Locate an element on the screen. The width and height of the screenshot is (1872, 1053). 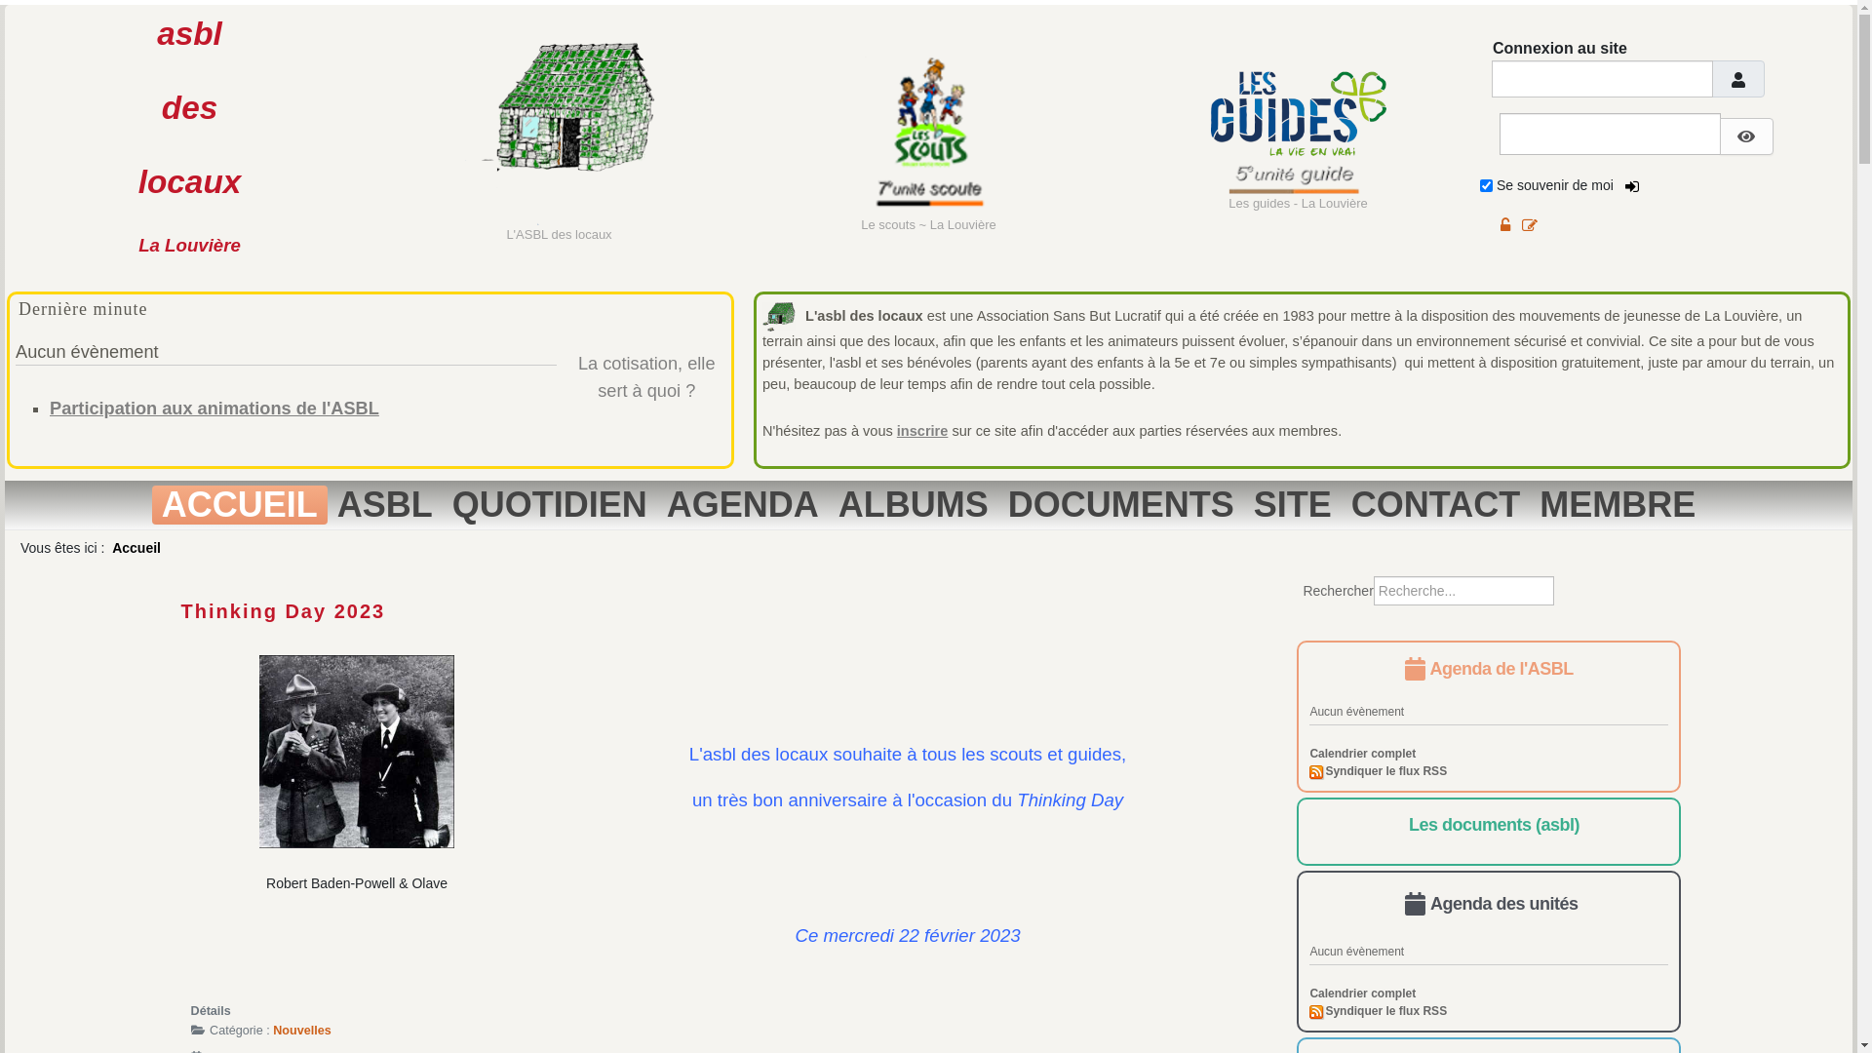
AGENDA is located at coordinates (743, 505).